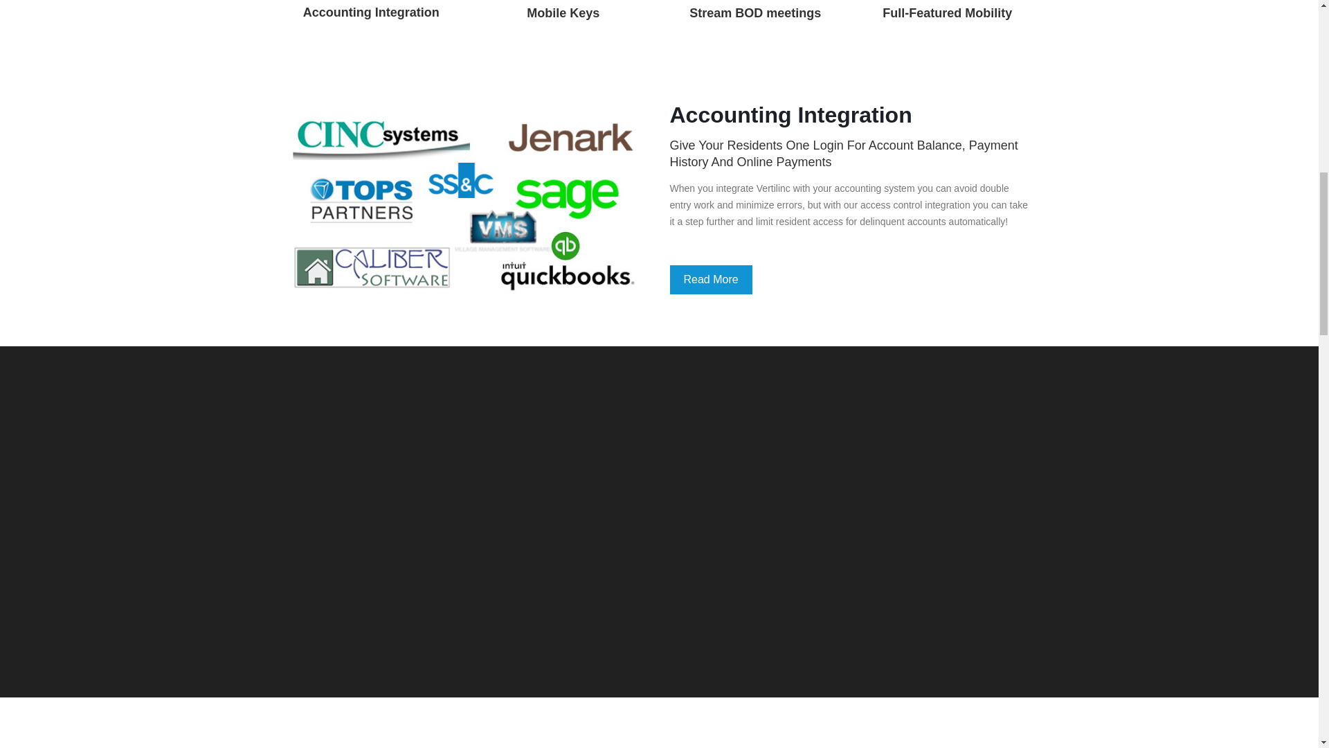 The image size is (1329, 748). Describe the element at coordinates (710, 280) in the screenshot. I see `Read More` at that location.